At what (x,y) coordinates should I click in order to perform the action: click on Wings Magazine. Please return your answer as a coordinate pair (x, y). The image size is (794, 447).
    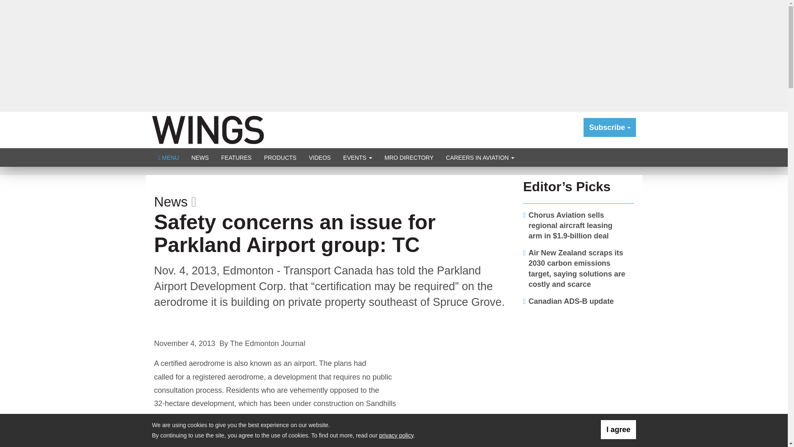
    Looking at the image, I should click on (208, 129).